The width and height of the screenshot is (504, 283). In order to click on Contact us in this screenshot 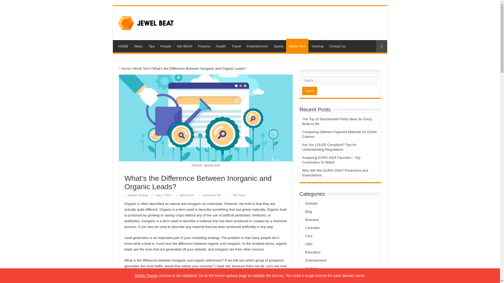, I will do `click(337, 46)`.